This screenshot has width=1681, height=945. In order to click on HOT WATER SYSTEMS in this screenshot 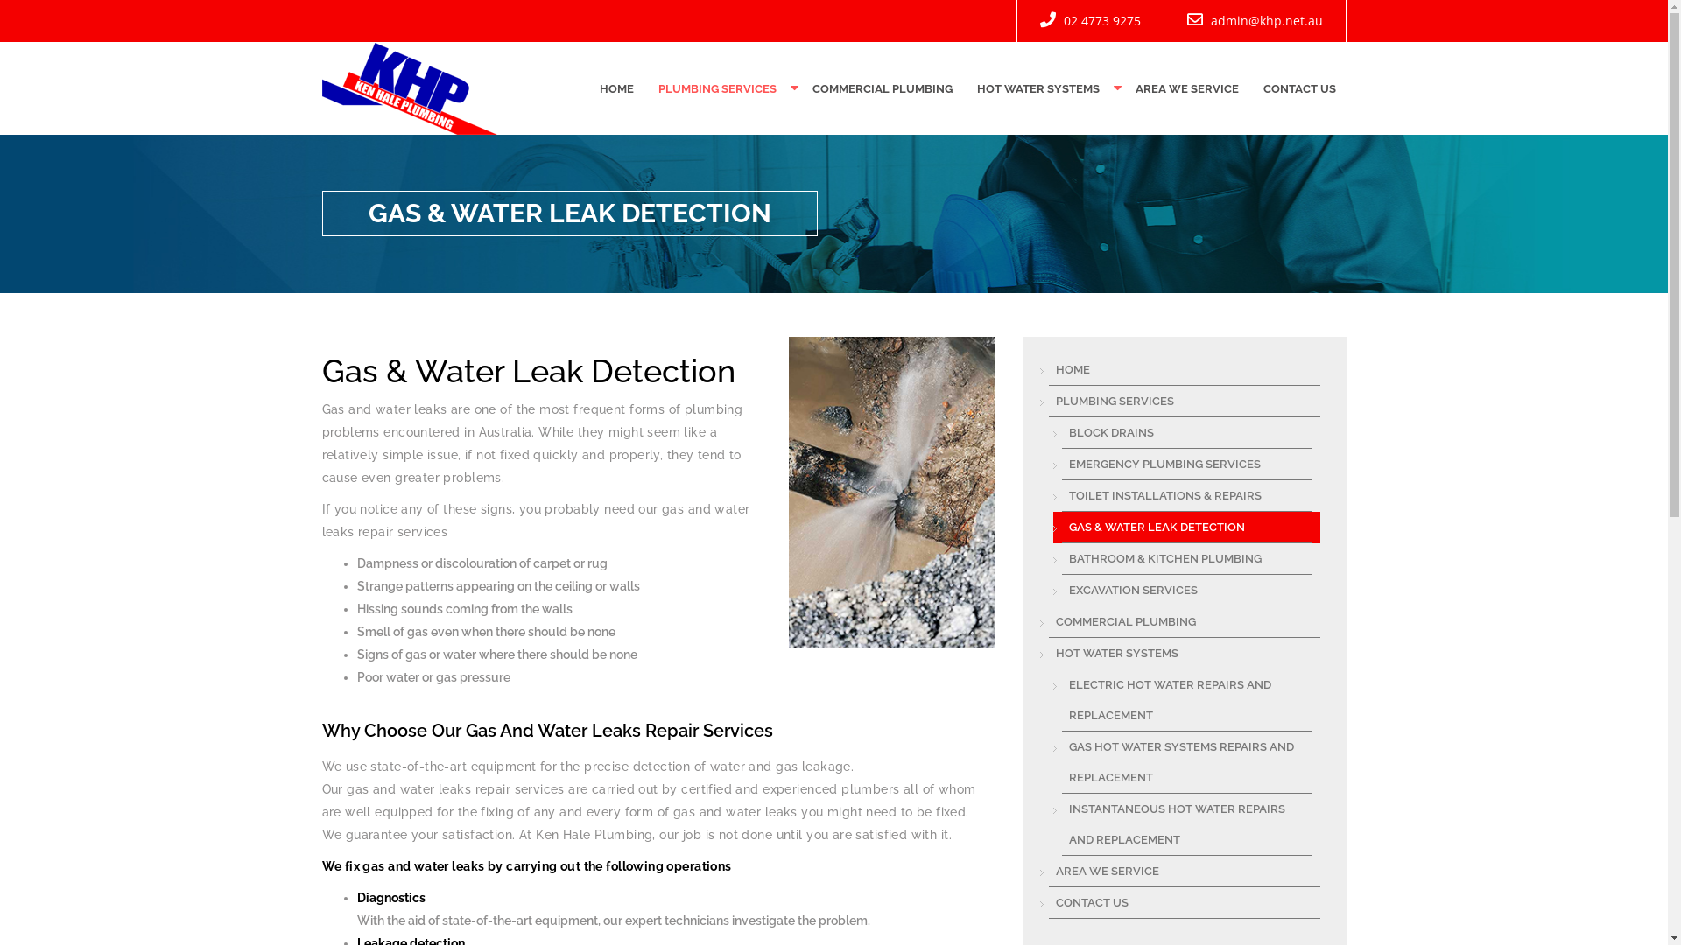, I will do `click(1038, 89)`.